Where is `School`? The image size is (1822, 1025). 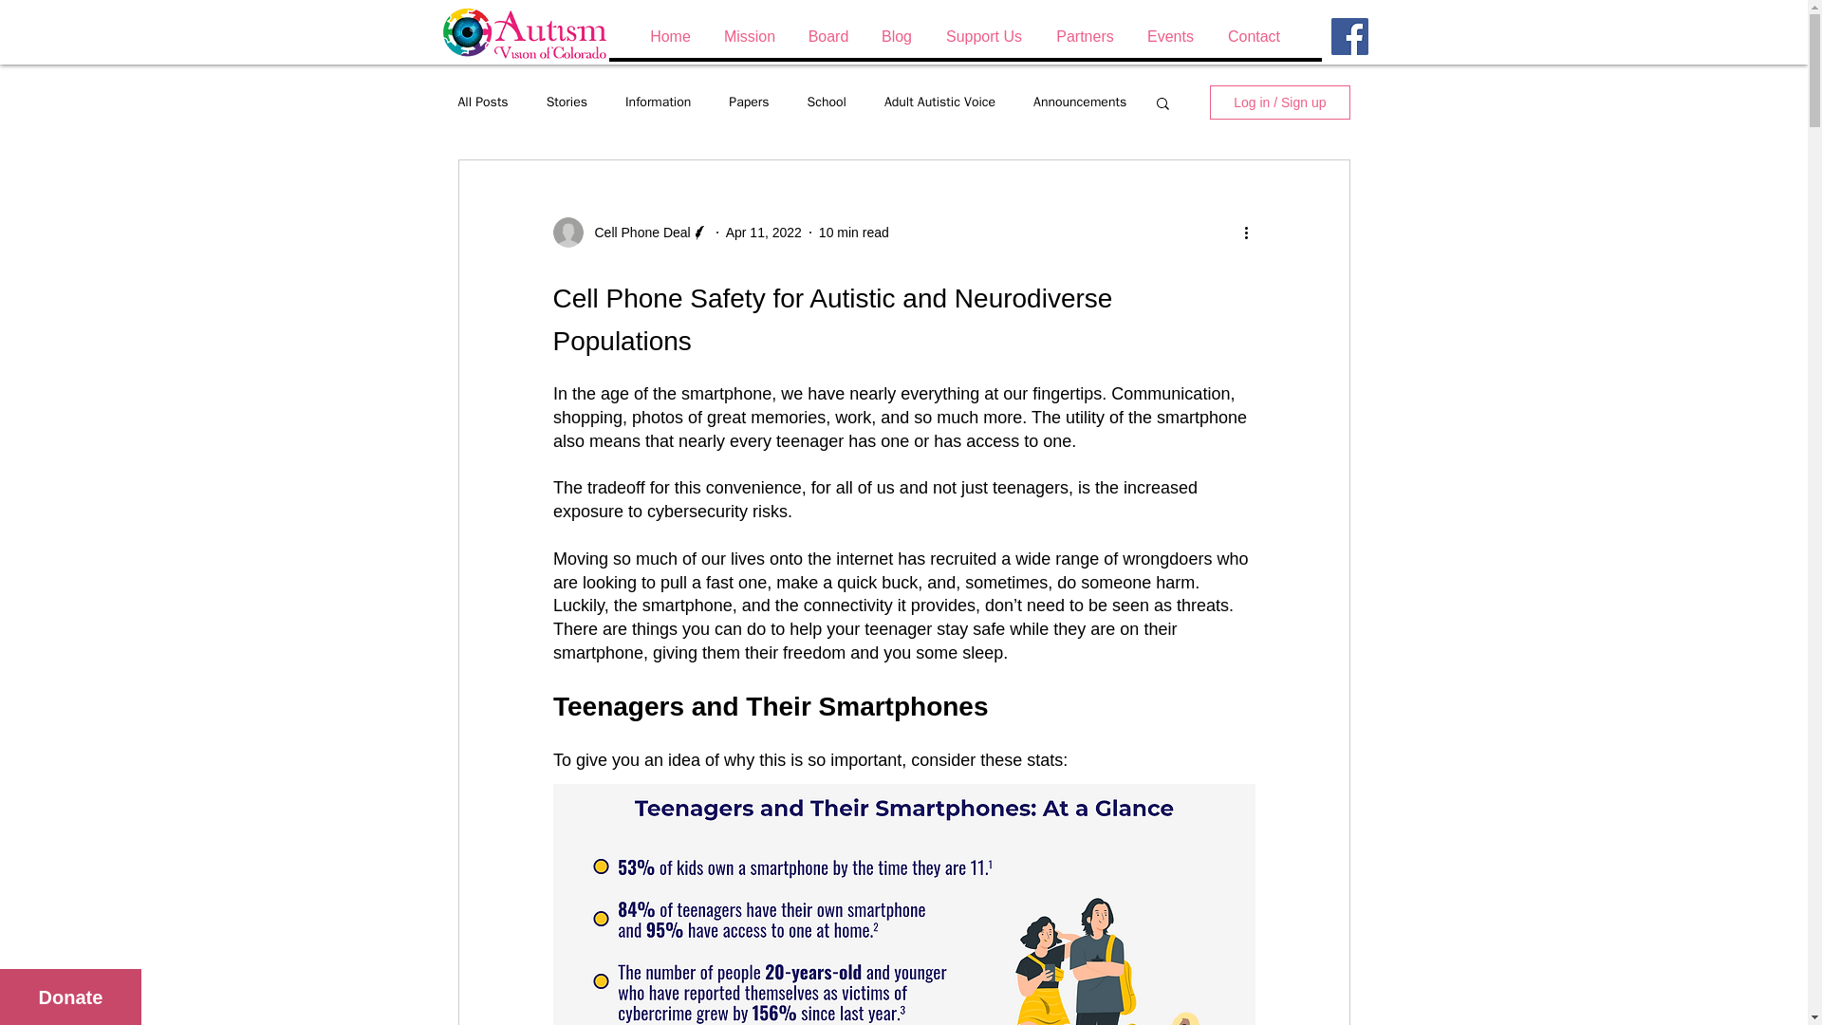 School is located at coordinates (827, 102).